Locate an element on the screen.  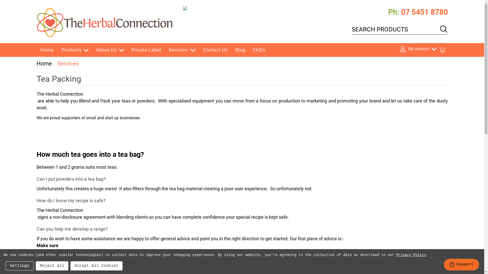
My Account is located at coordinates (418, 50).